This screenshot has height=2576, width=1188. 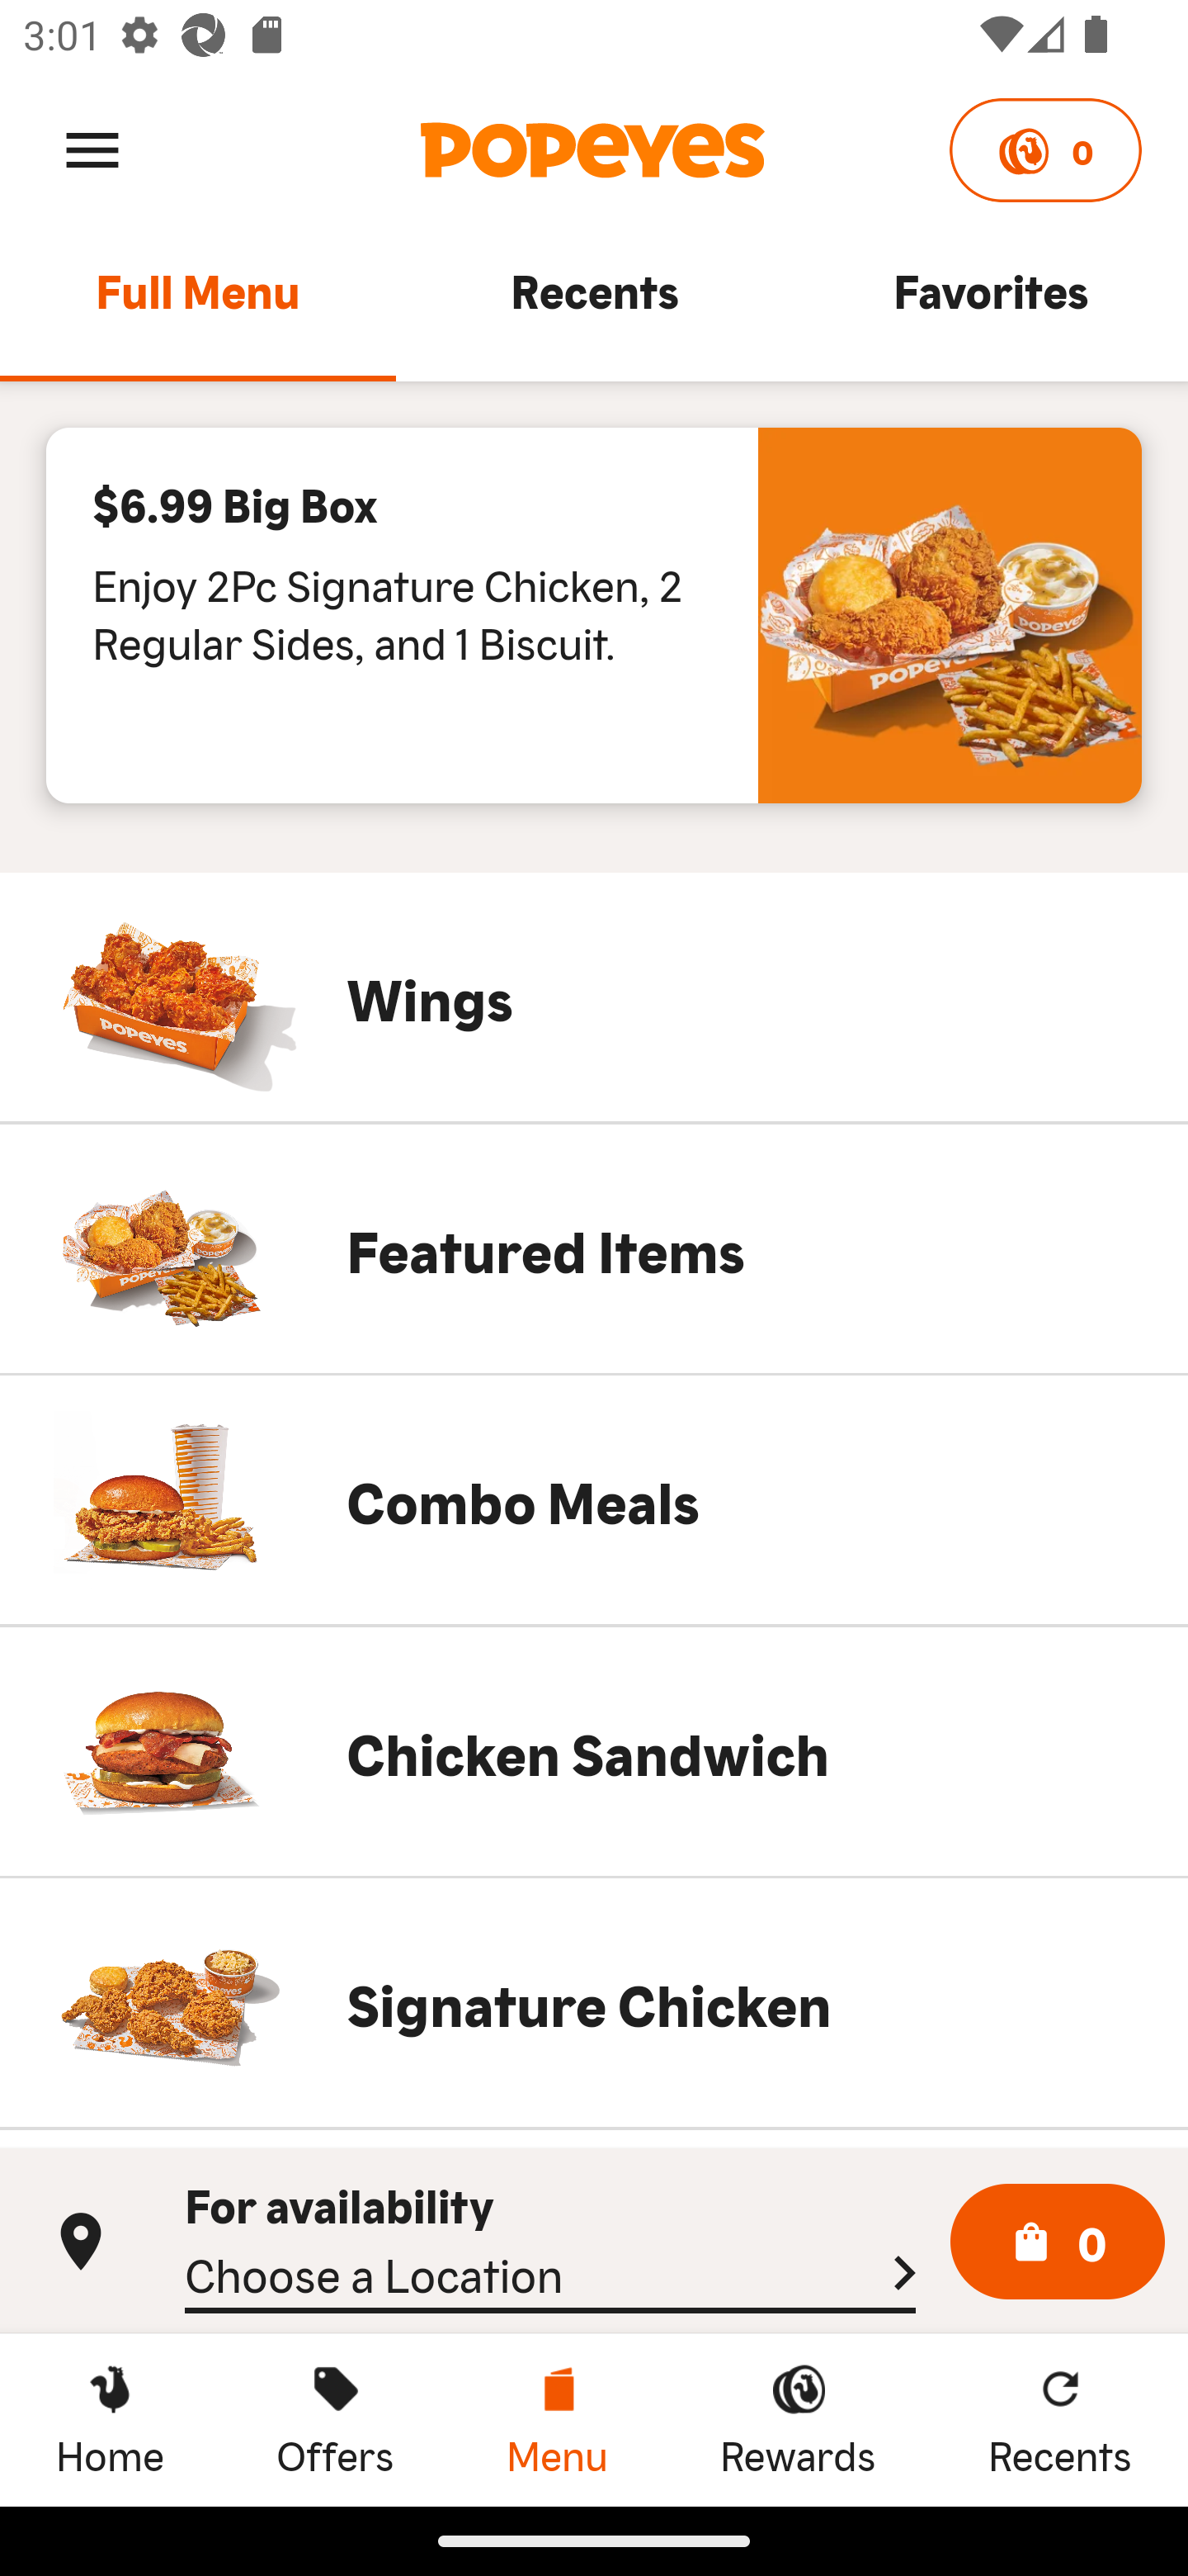 What do you see at coordinates (198, 305) in the screenshot?
I see `Full Menu` at bounding box center [198, 305].